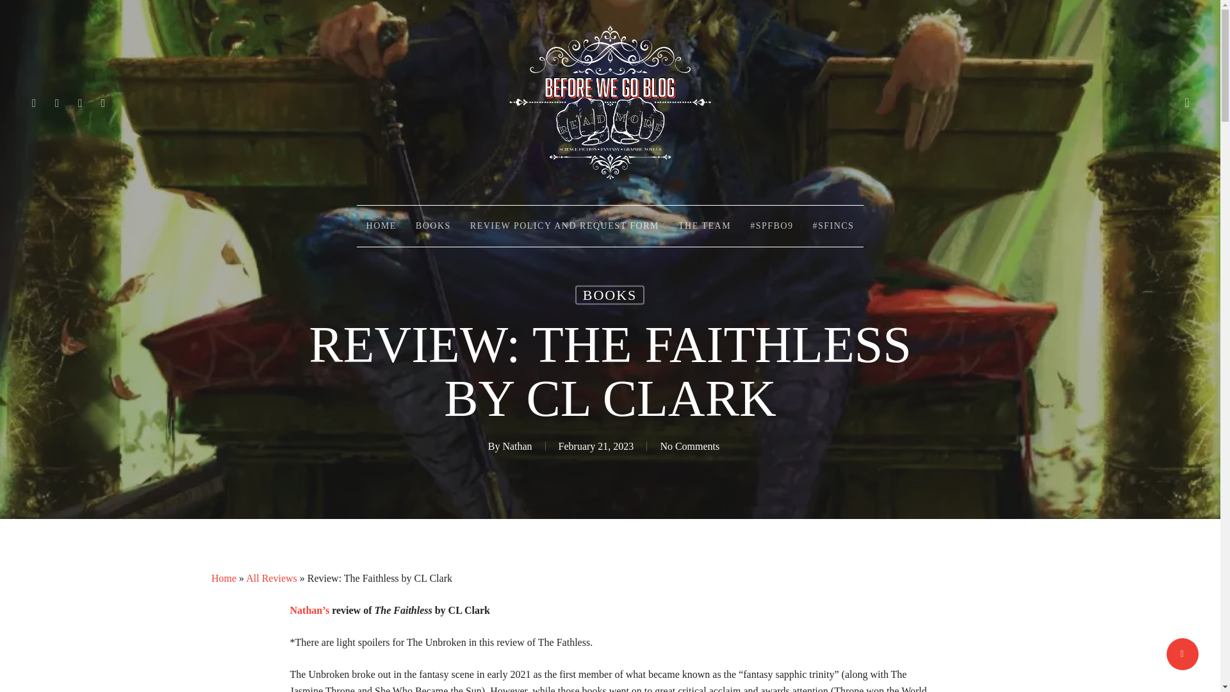 The height and width of the screenshot is (692, 1230). I want to click on Home, so click(224, 578).